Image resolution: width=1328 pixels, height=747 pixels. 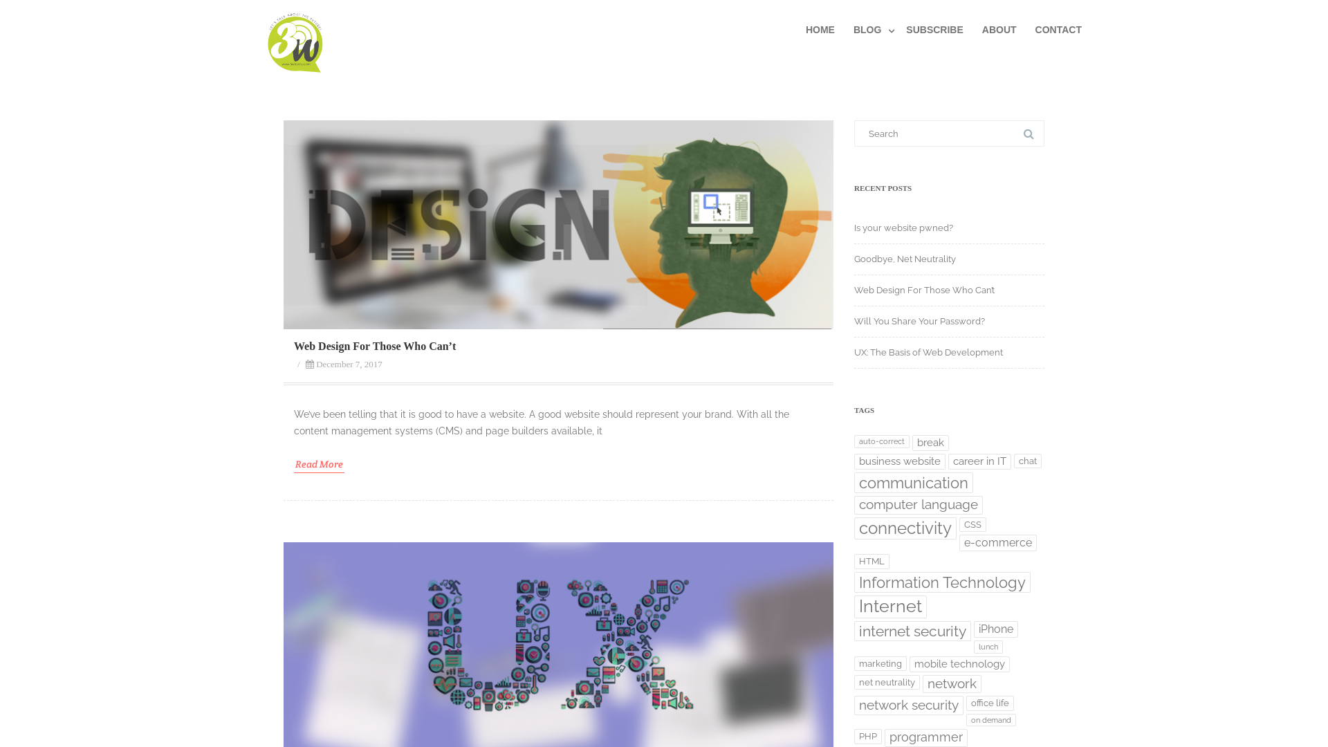 What do you see at coordinates (914, 483) in the screenshot?
I see `communication` at bounding box center [914, 483].